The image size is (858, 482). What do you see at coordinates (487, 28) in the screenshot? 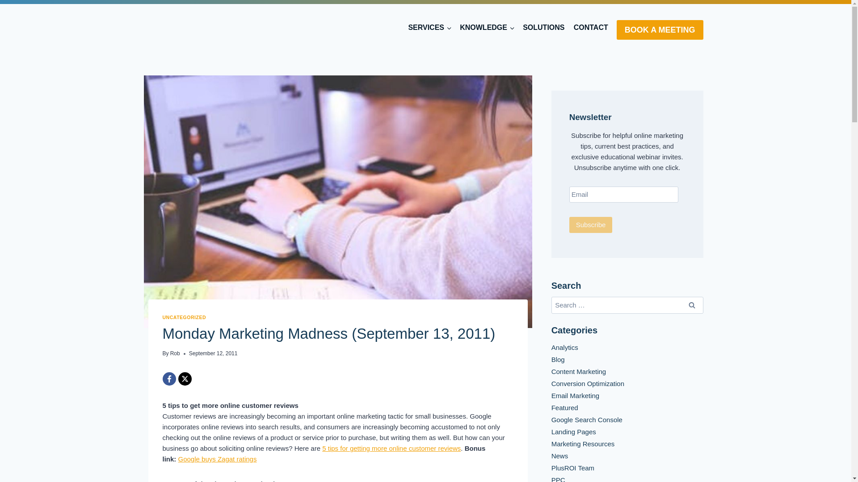
I see `KNOWLEDGE` at bounding box center [487, 28].